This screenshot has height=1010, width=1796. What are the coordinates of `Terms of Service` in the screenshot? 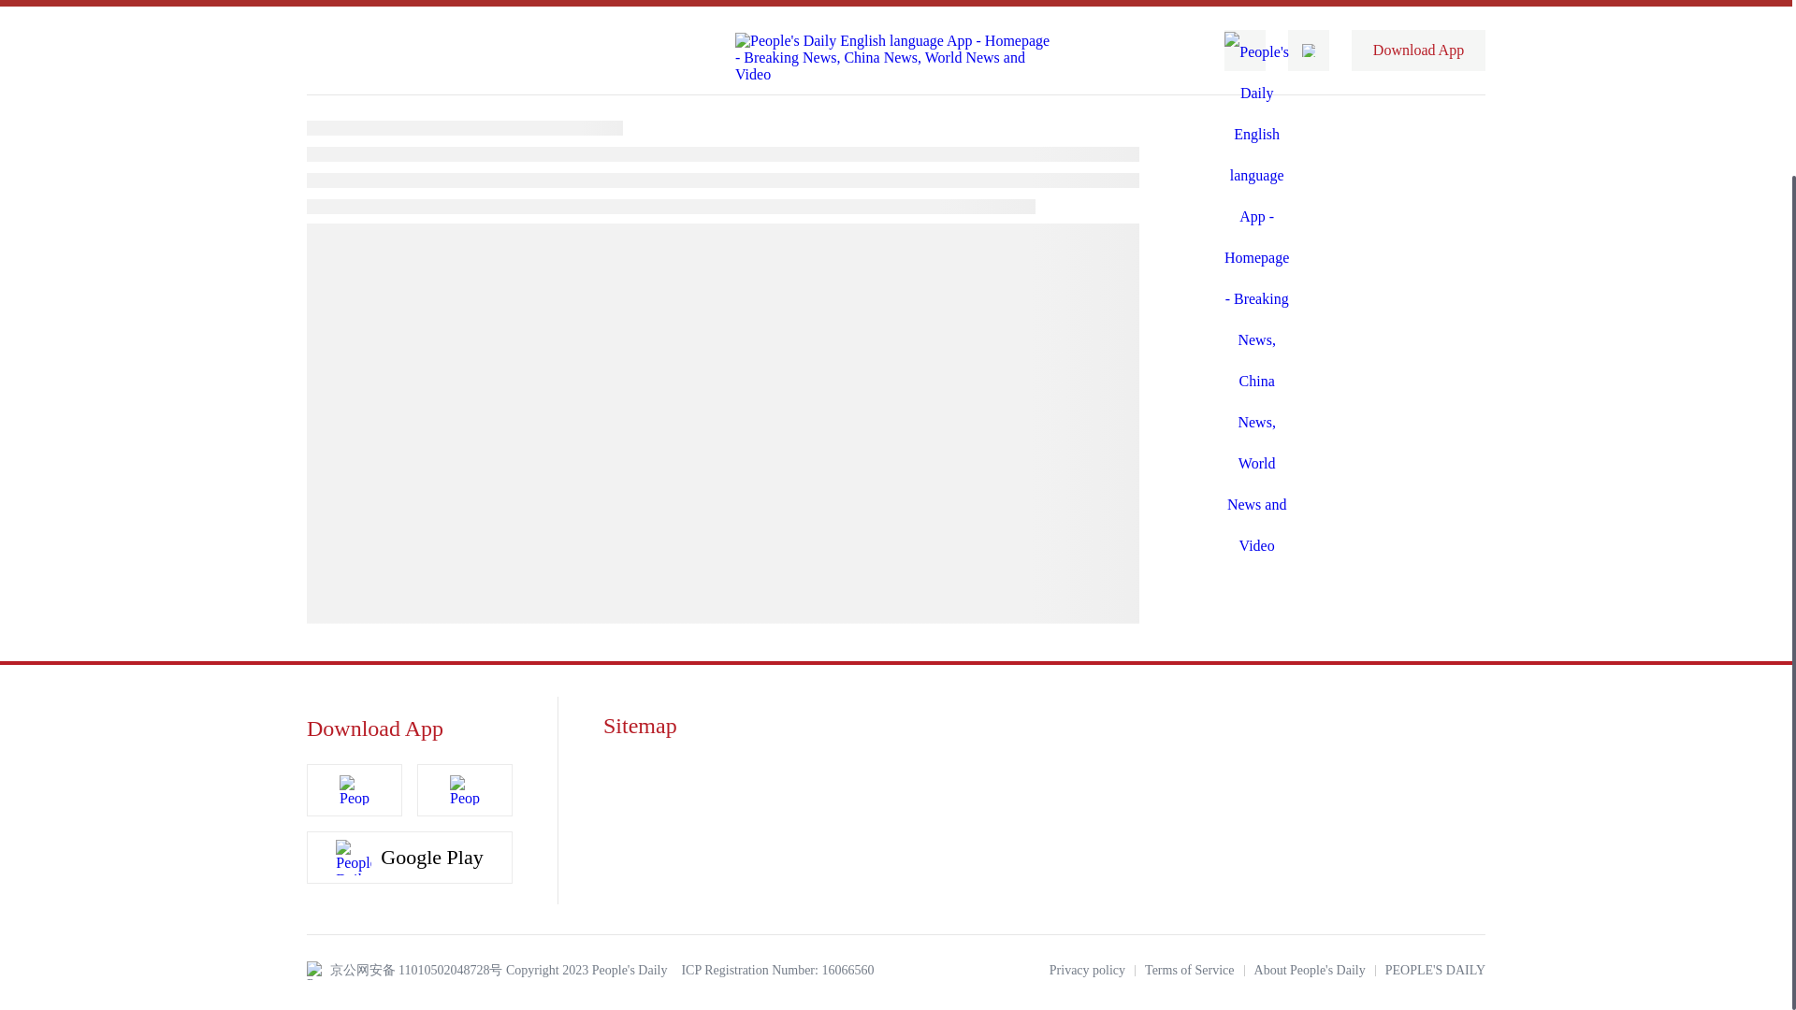 It's located at (1190, 971).